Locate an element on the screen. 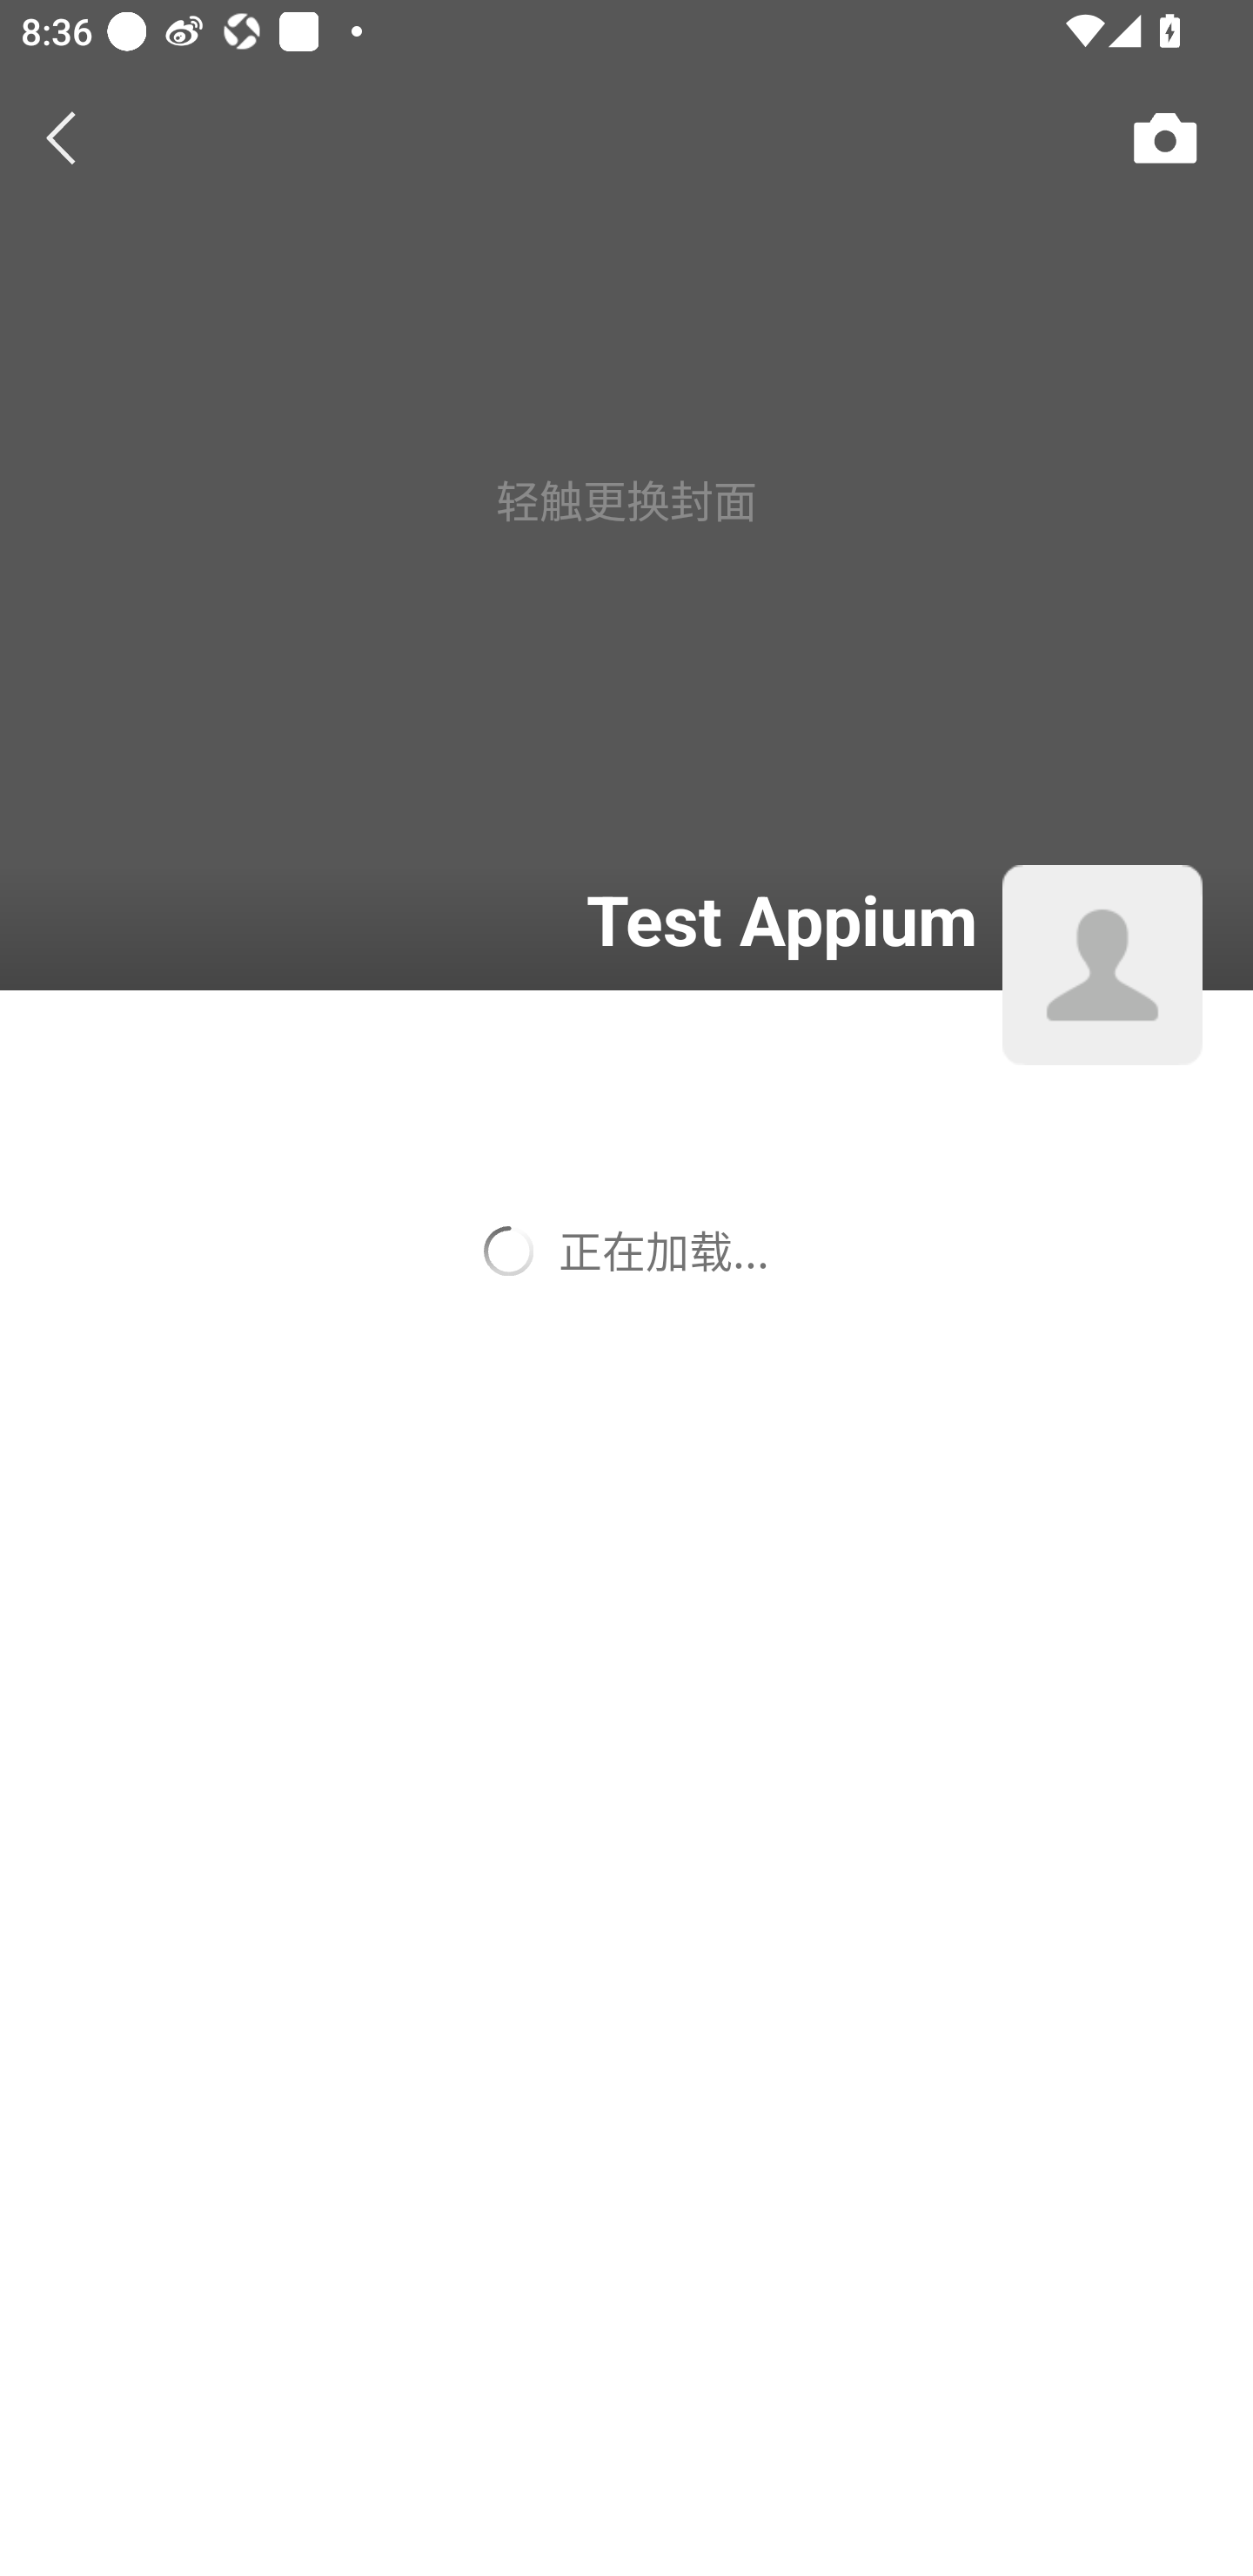 This screenshot has height=2576, width=1253. 拍照分享 is located at coordinates (1165, 138).